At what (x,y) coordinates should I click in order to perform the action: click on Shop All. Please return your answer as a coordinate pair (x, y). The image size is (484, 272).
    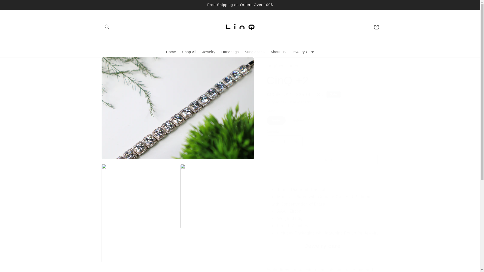
    Looking at the image, I should click on (189, 52).